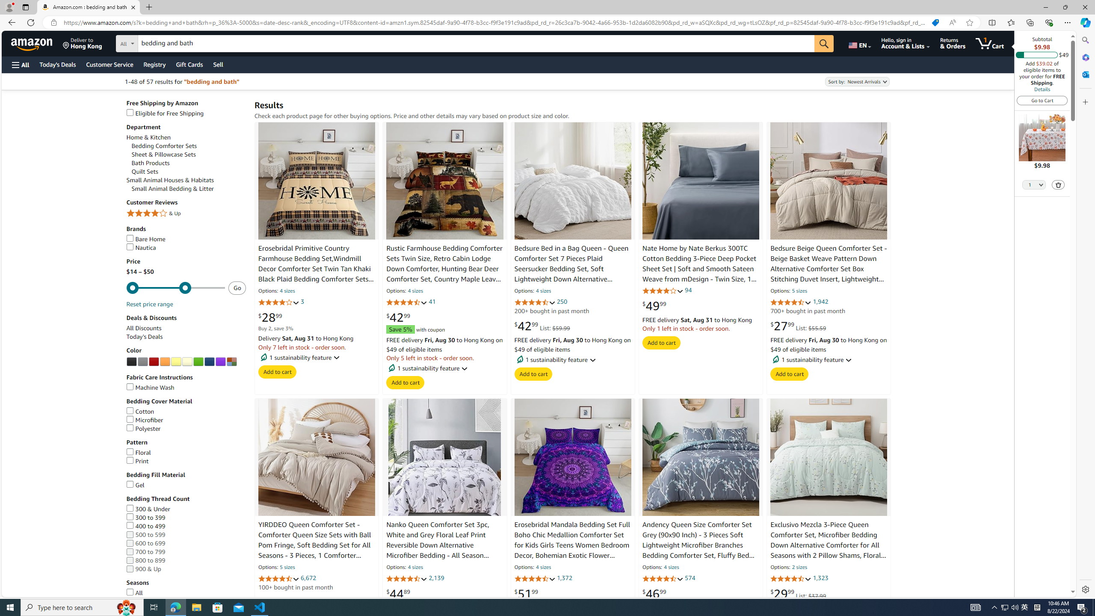 This screenshot has width=1095, height=616. What do you see at coordinates (287, 568) in the screenshot?
I see `5 sizes` at bounding box center [287, 568].